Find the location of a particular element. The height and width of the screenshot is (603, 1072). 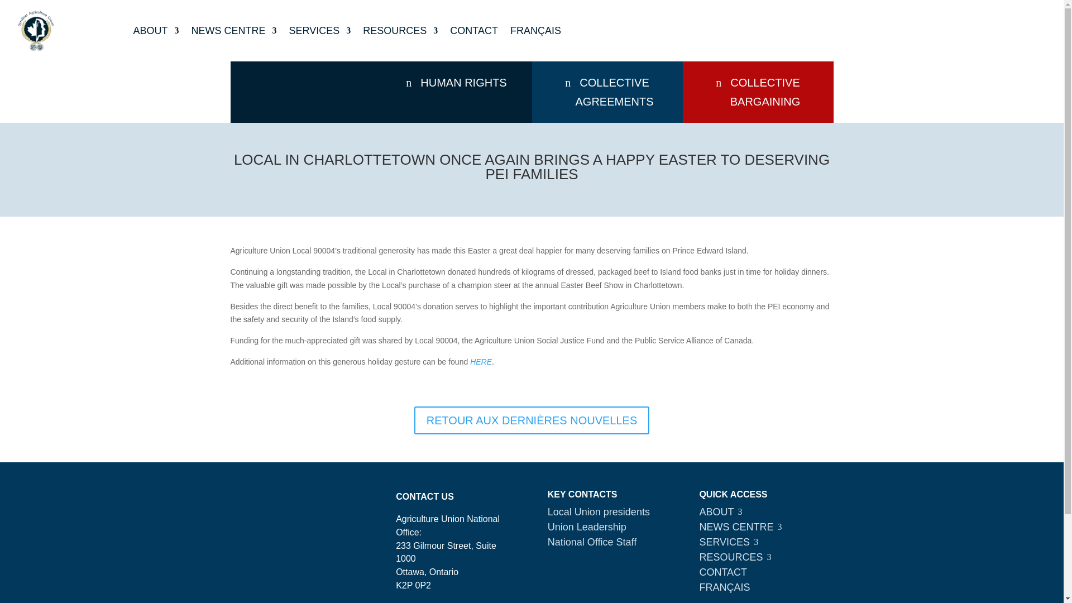

SERVICES is located at coordinates (320, 31).